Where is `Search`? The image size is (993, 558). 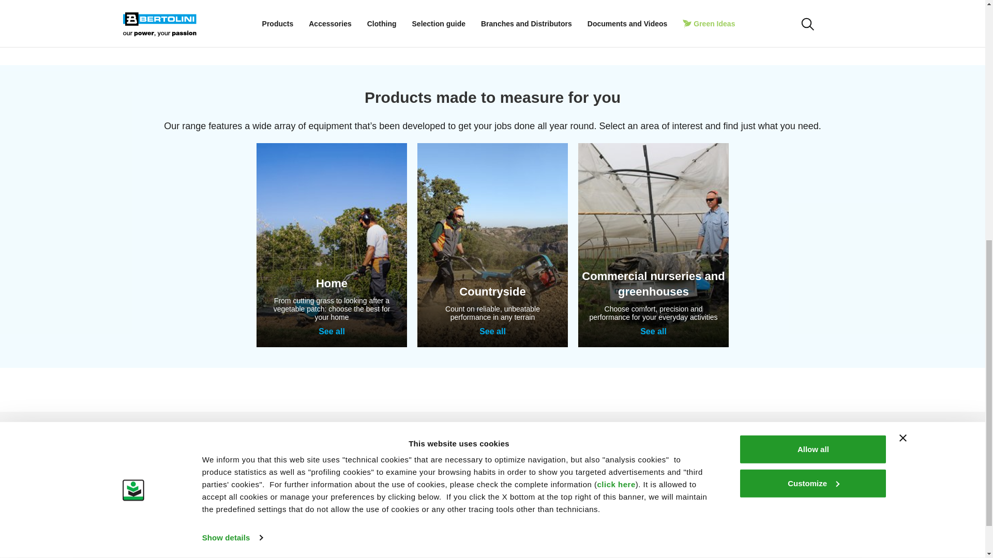
Search is located at coordinates (788, 9).